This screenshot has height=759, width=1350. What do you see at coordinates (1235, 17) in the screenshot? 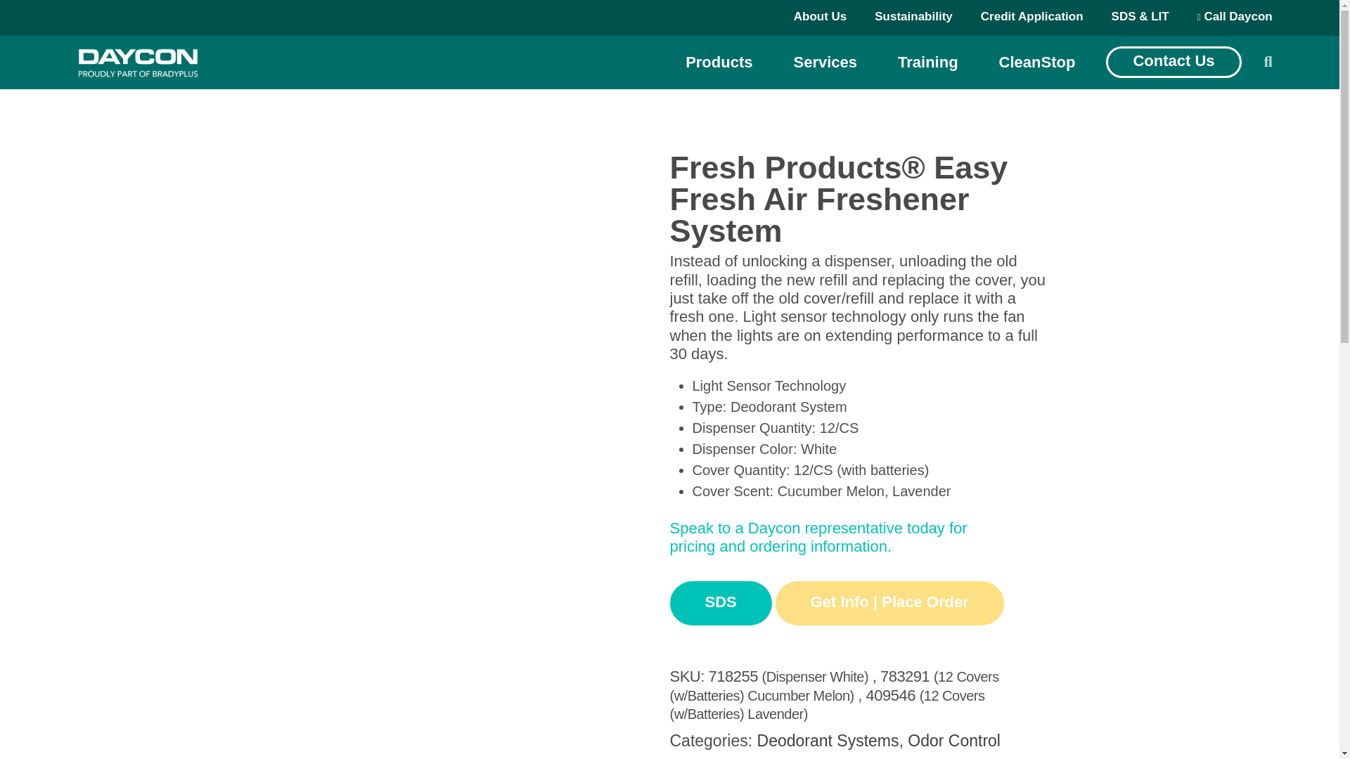
I see `Navigate to Call Daycon` at bounding box center [1235, 17].